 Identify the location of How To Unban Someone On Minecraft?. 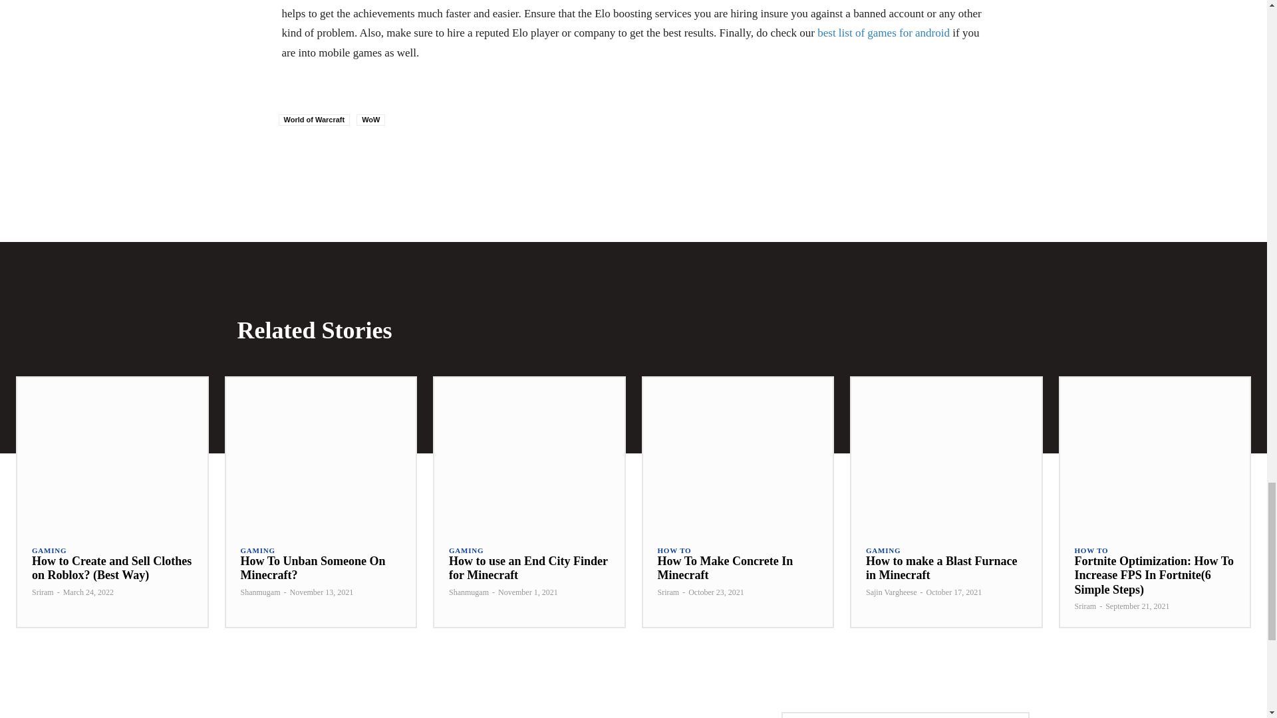
(313, 568).